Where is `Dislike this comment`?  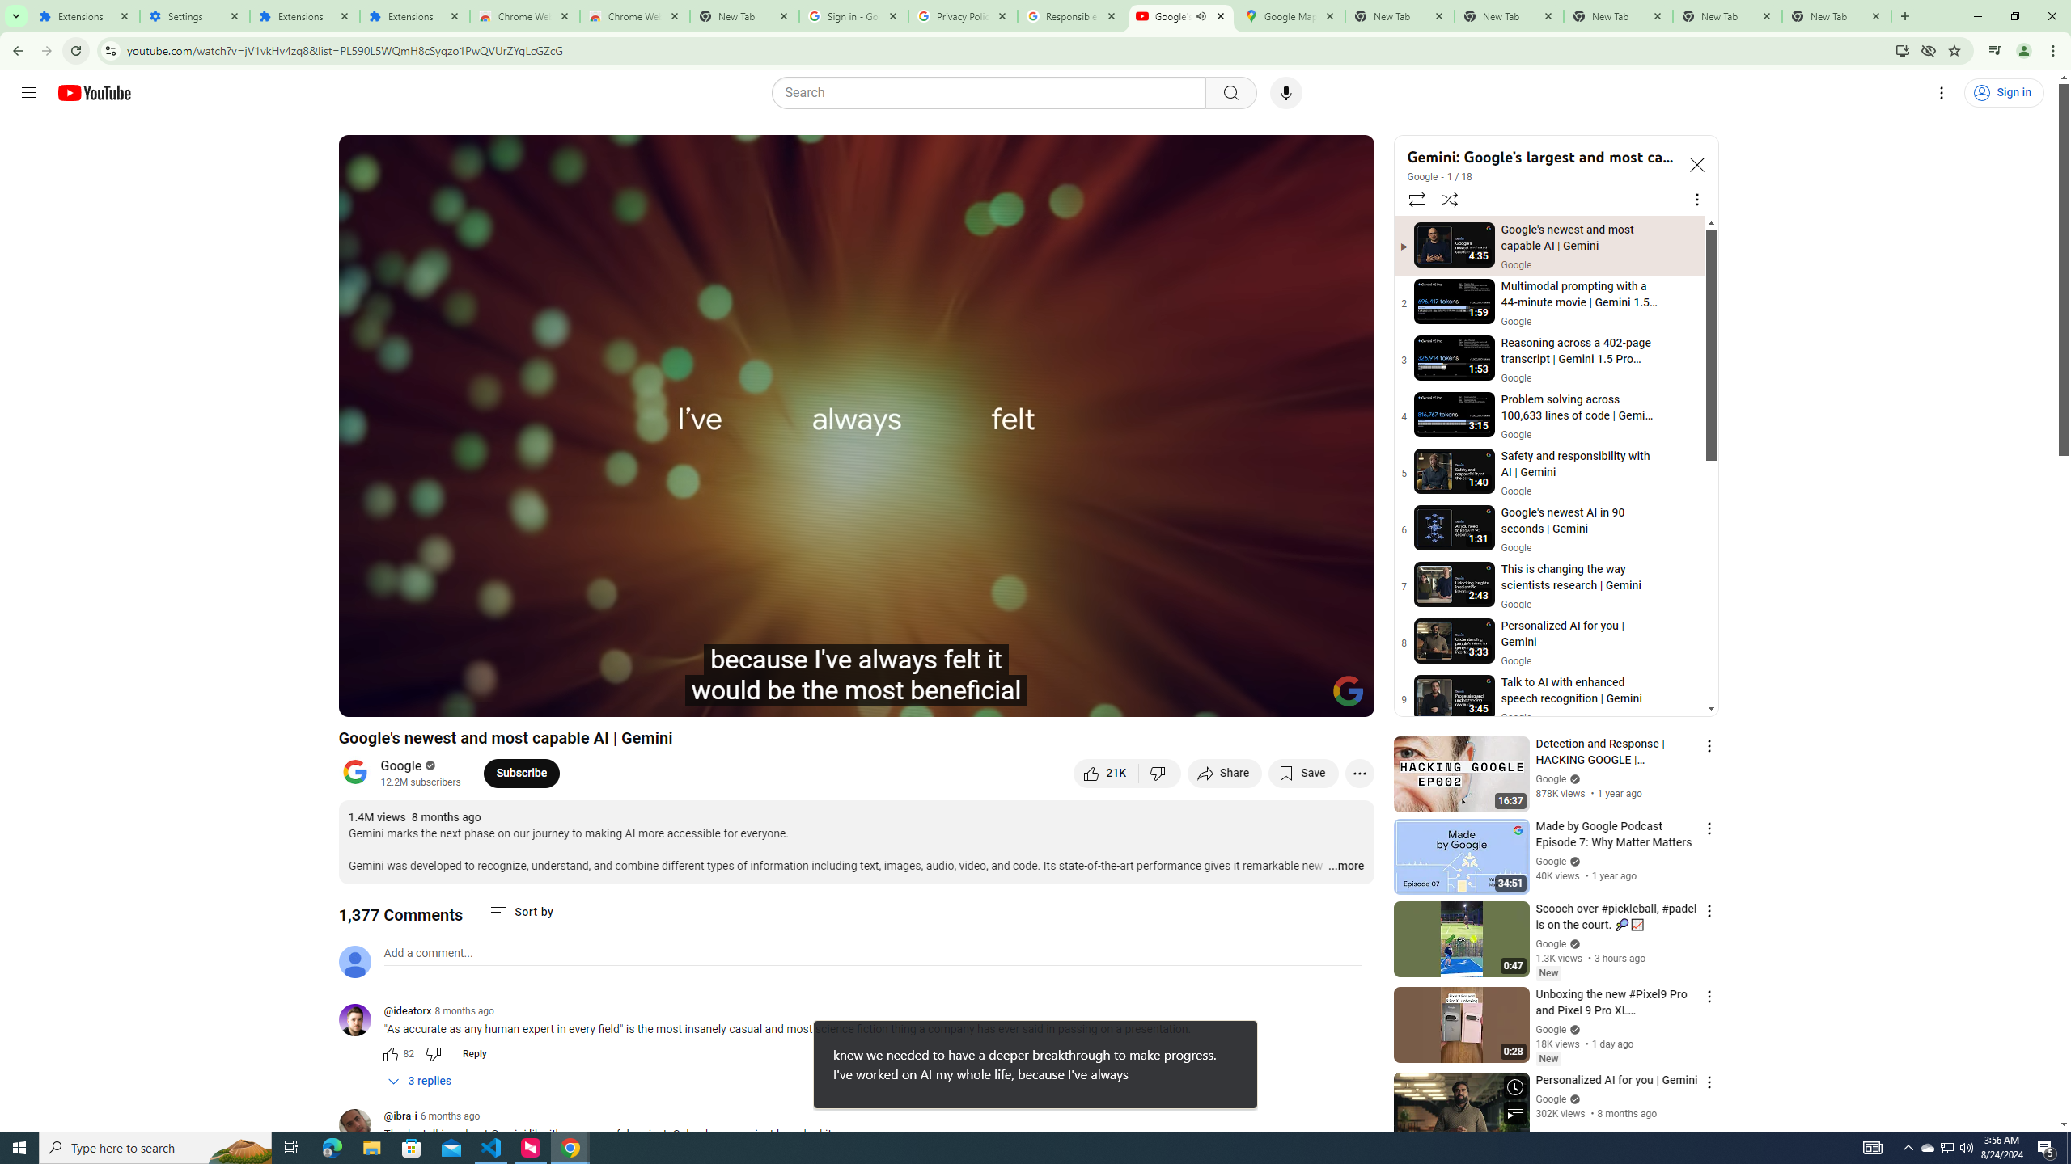
Dislike this comment is located at coordinates (434, 1054).